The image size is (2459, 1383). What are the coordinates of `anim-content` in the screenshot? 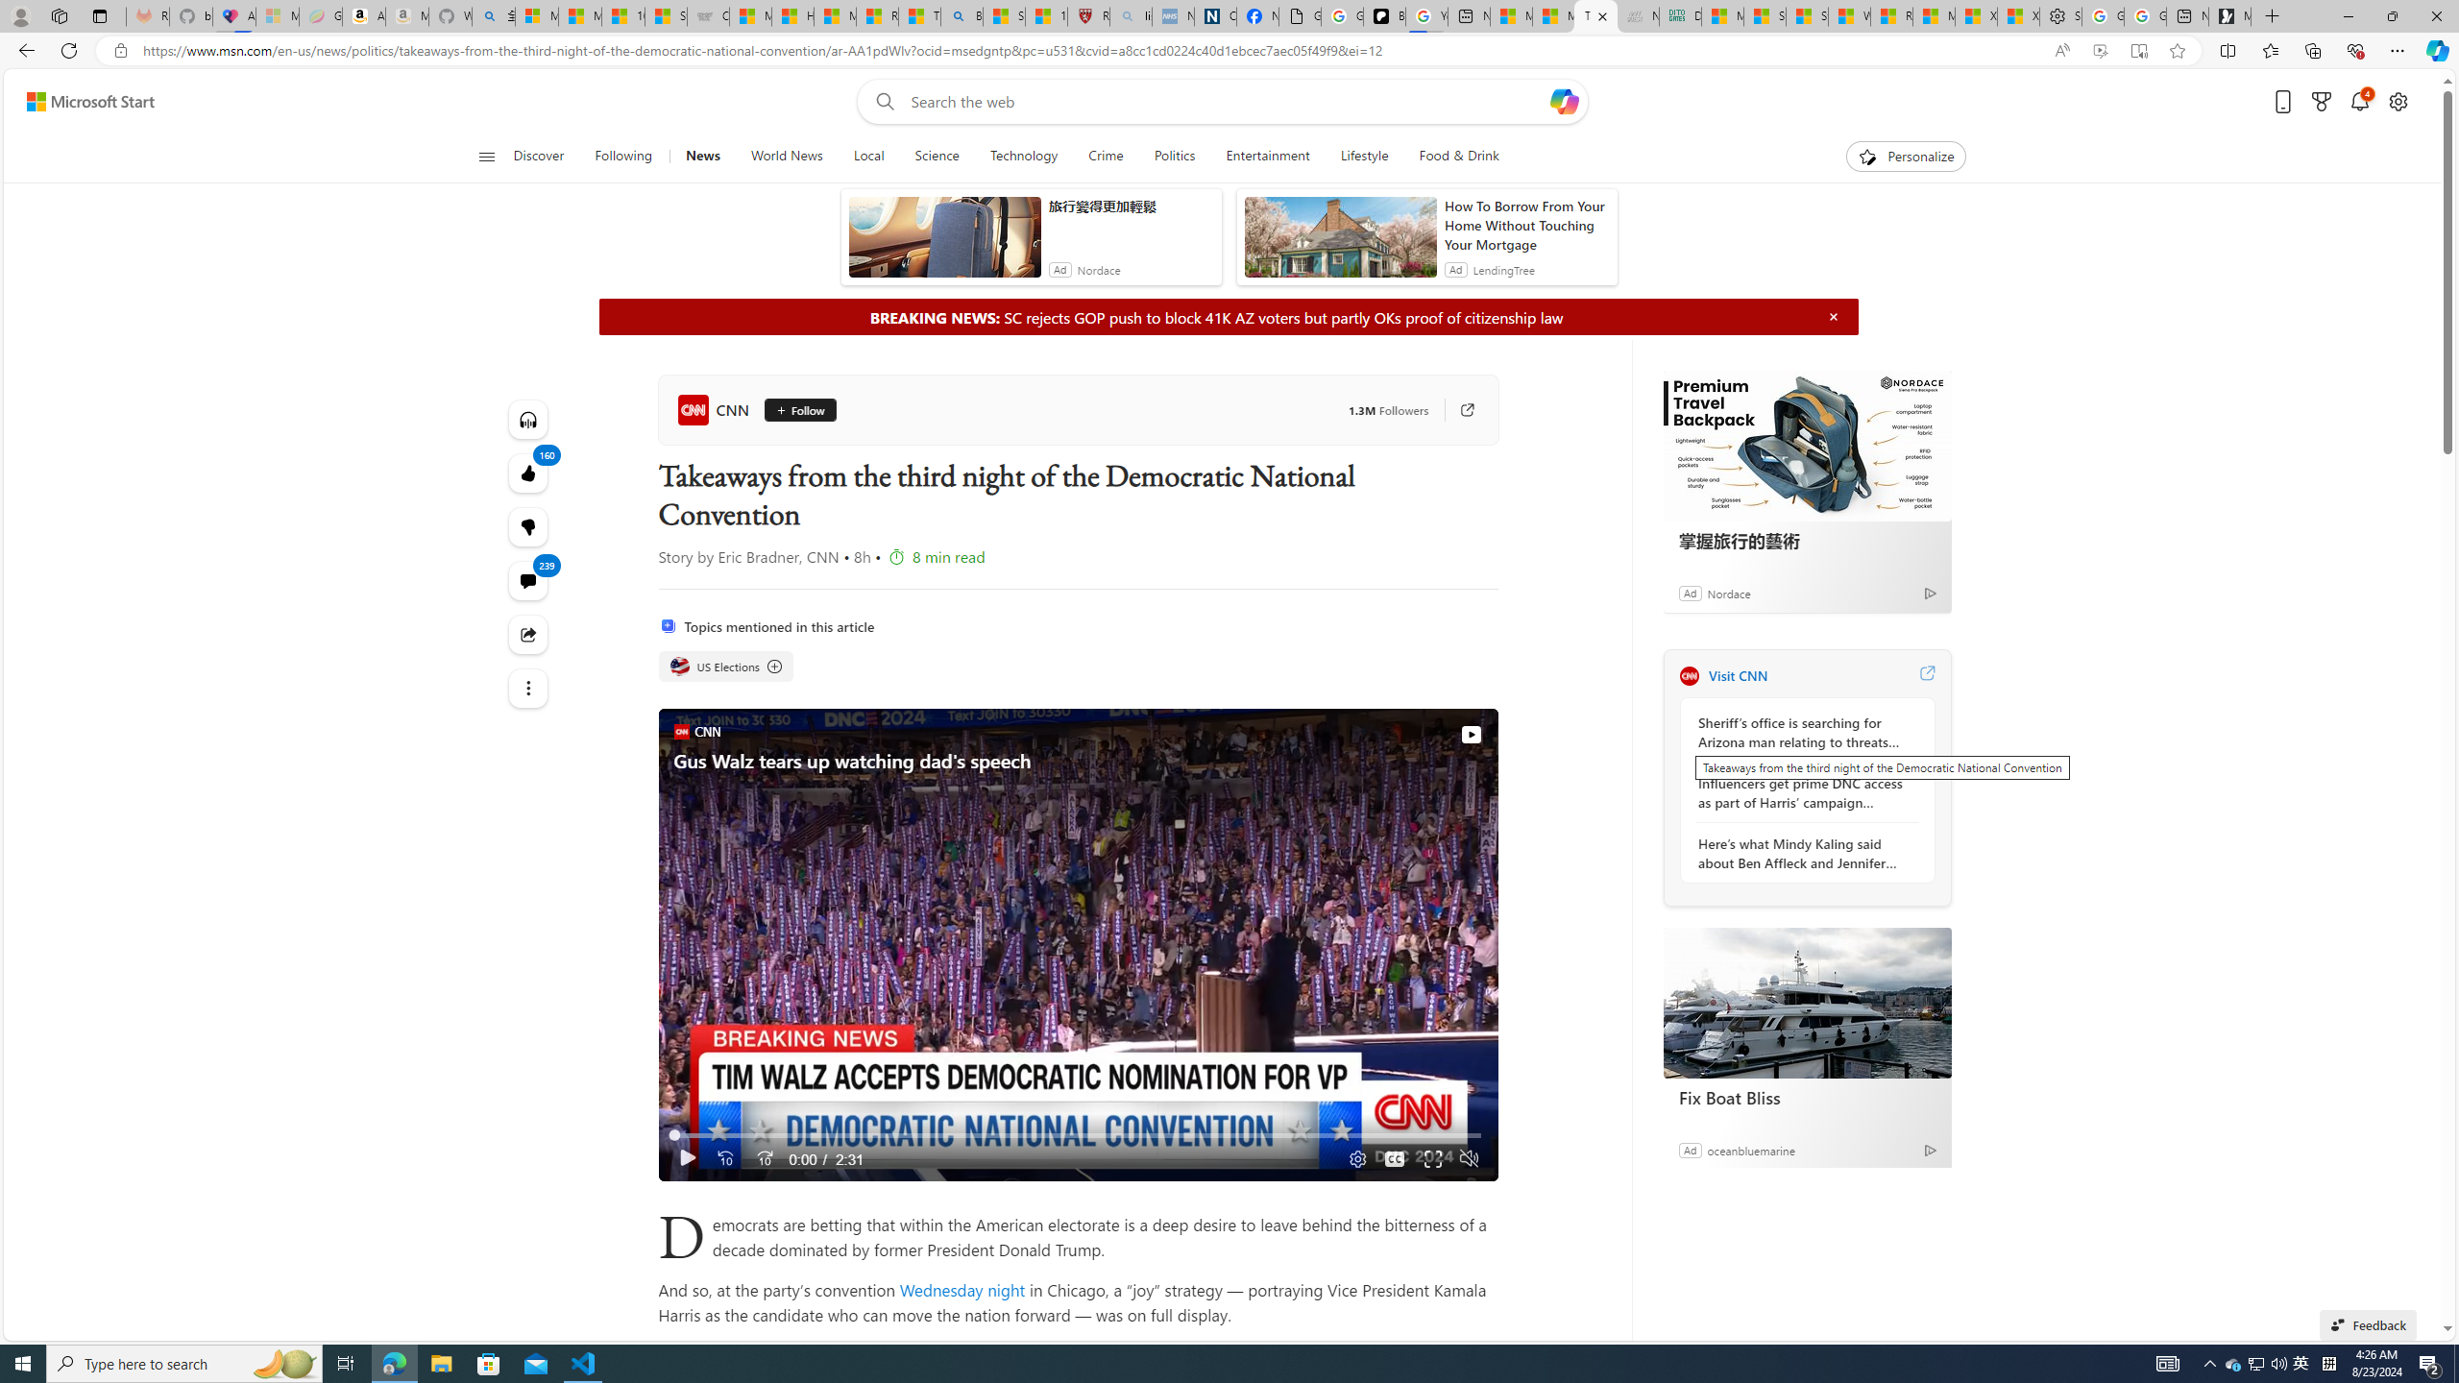 It's located at (1340, 244).